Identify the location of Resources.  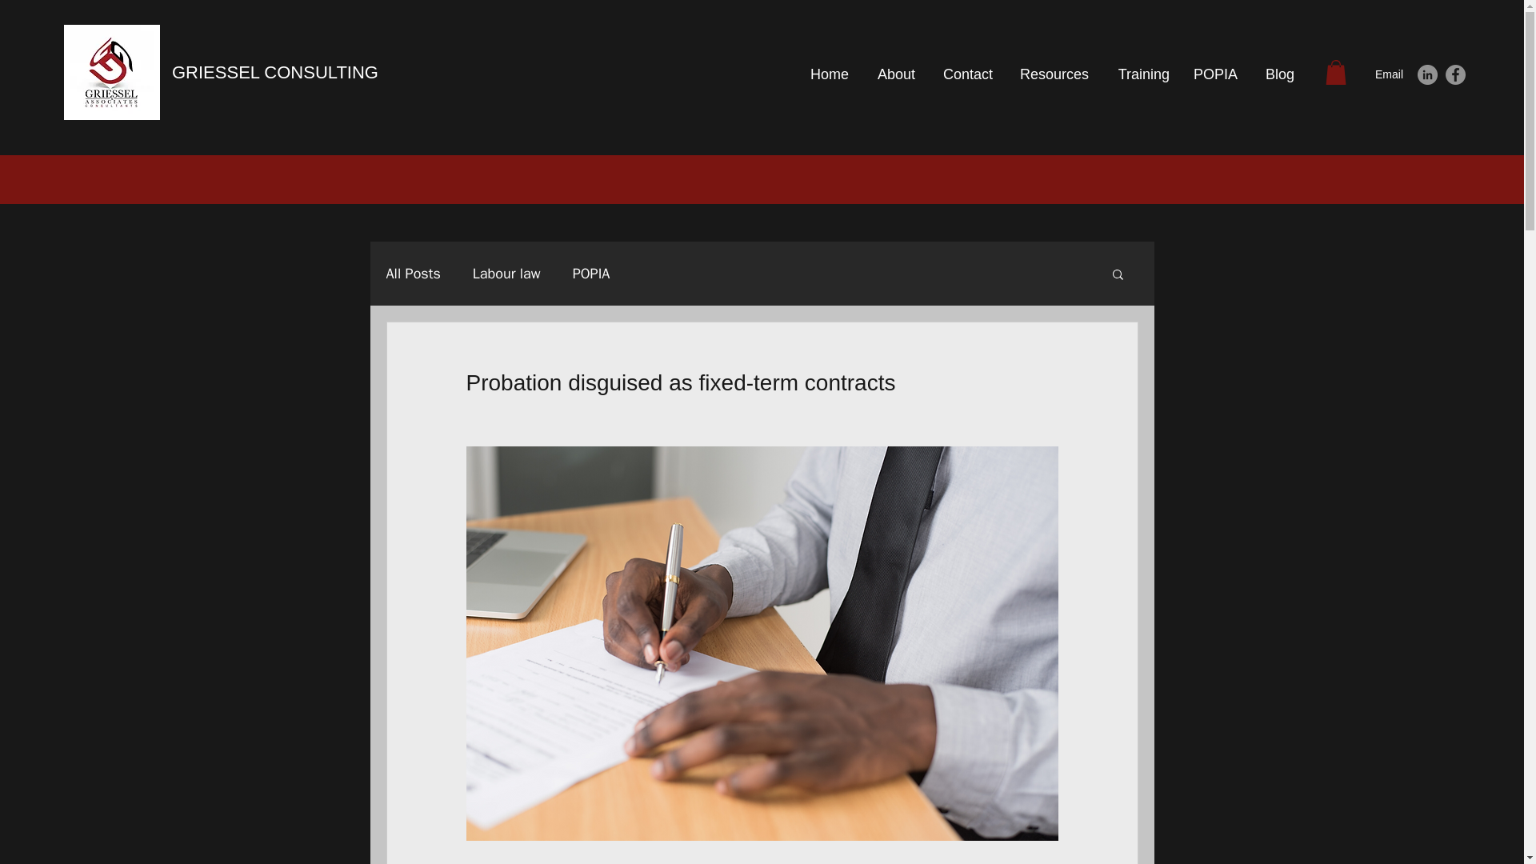
(1053, 74).